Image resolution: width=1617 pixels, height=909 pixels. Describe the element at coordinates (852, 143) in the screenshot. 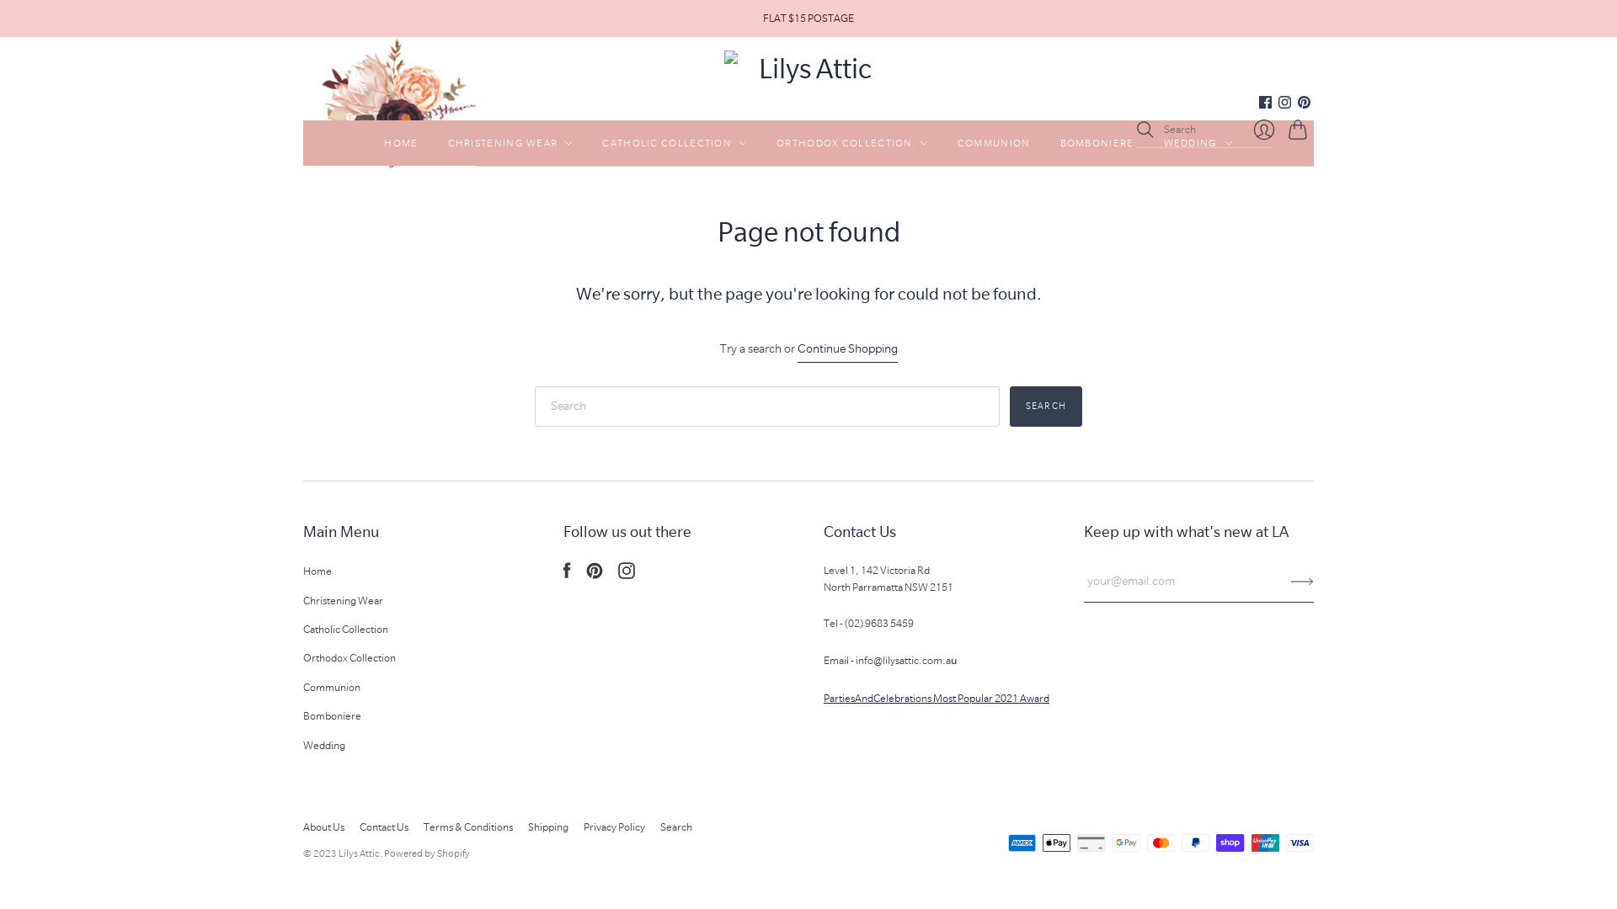

I see `ORTHODOX COLLECTION` at that location.